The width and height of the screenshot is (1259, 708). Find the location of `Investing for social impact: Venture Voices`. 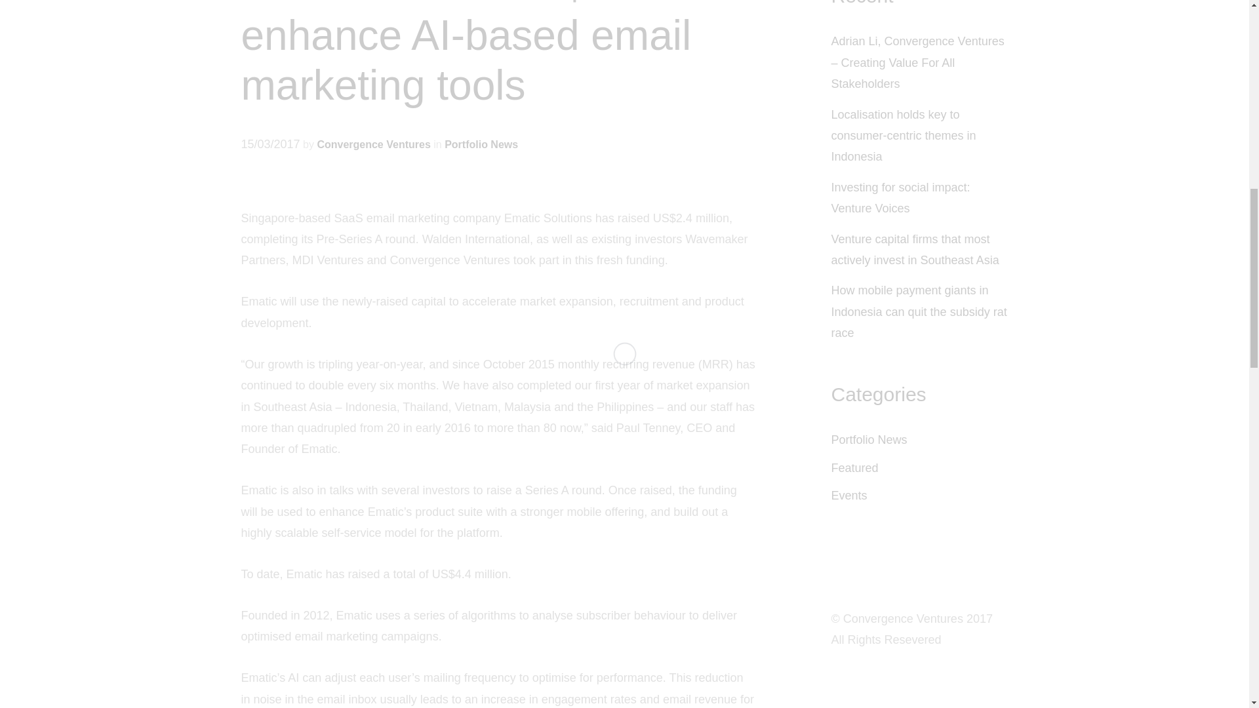

Investing for social impact: Venture Voices is located at coordinates (901, 198).